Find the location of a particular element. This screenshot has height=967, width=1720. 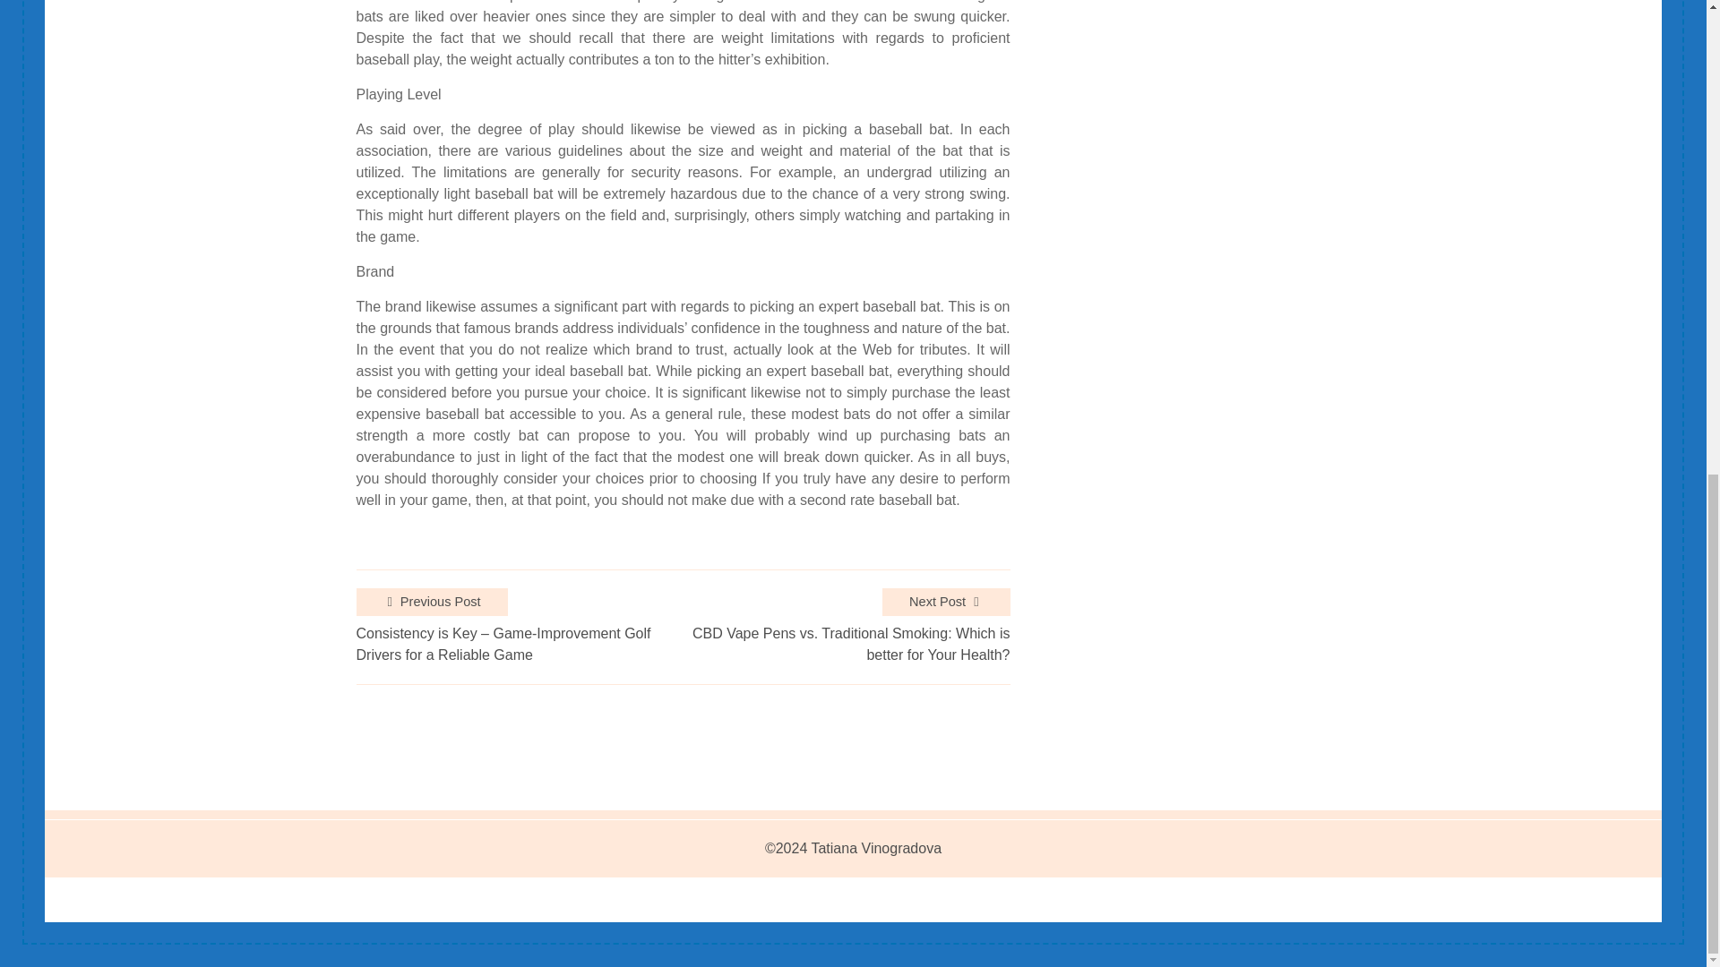

Previous Post is located at coordinates (432, 602).